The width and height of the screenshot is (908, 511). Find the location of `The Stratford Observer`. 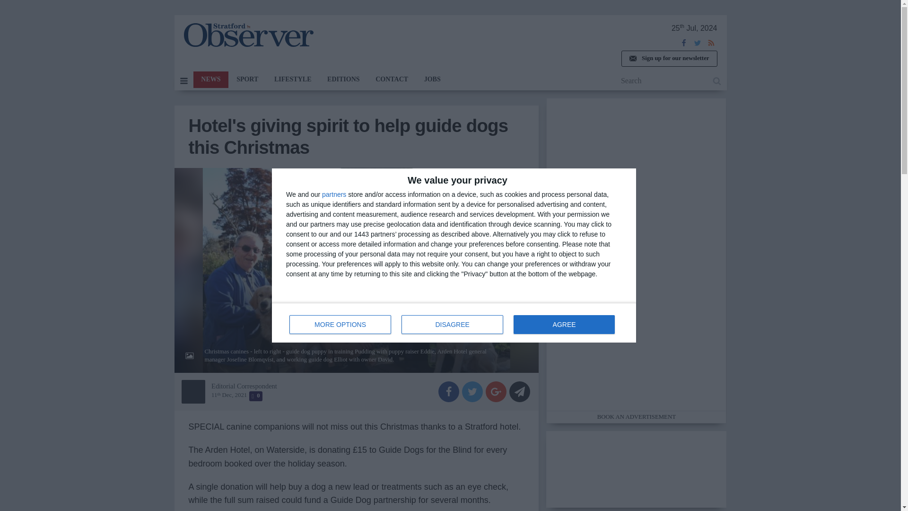

The Stratford Observer is located at coordinates (452, 325).